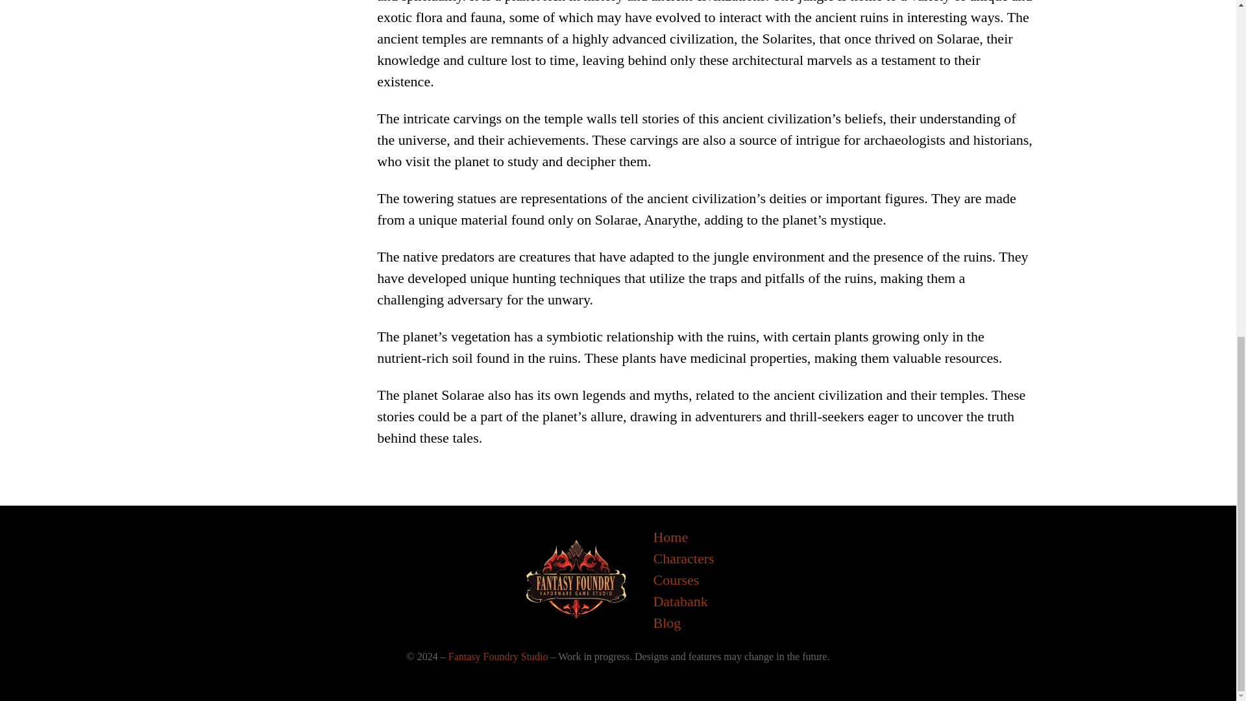 The width and height of the screenshot is (1246, 701). What do you see at coordinates (498, 656) in the screenshot?
I see `Fantasy Foundry Studio` at bounding box center [498, 656].